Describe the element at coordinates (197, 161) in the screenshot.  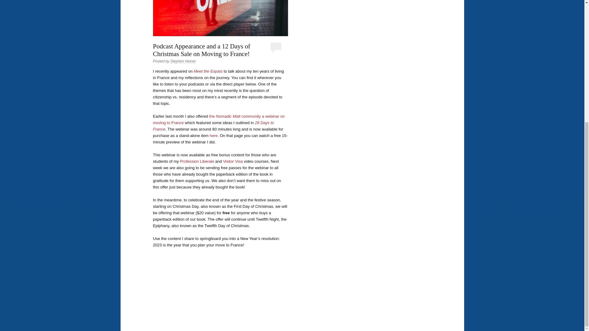
I see `Profession Liberale` at that location.